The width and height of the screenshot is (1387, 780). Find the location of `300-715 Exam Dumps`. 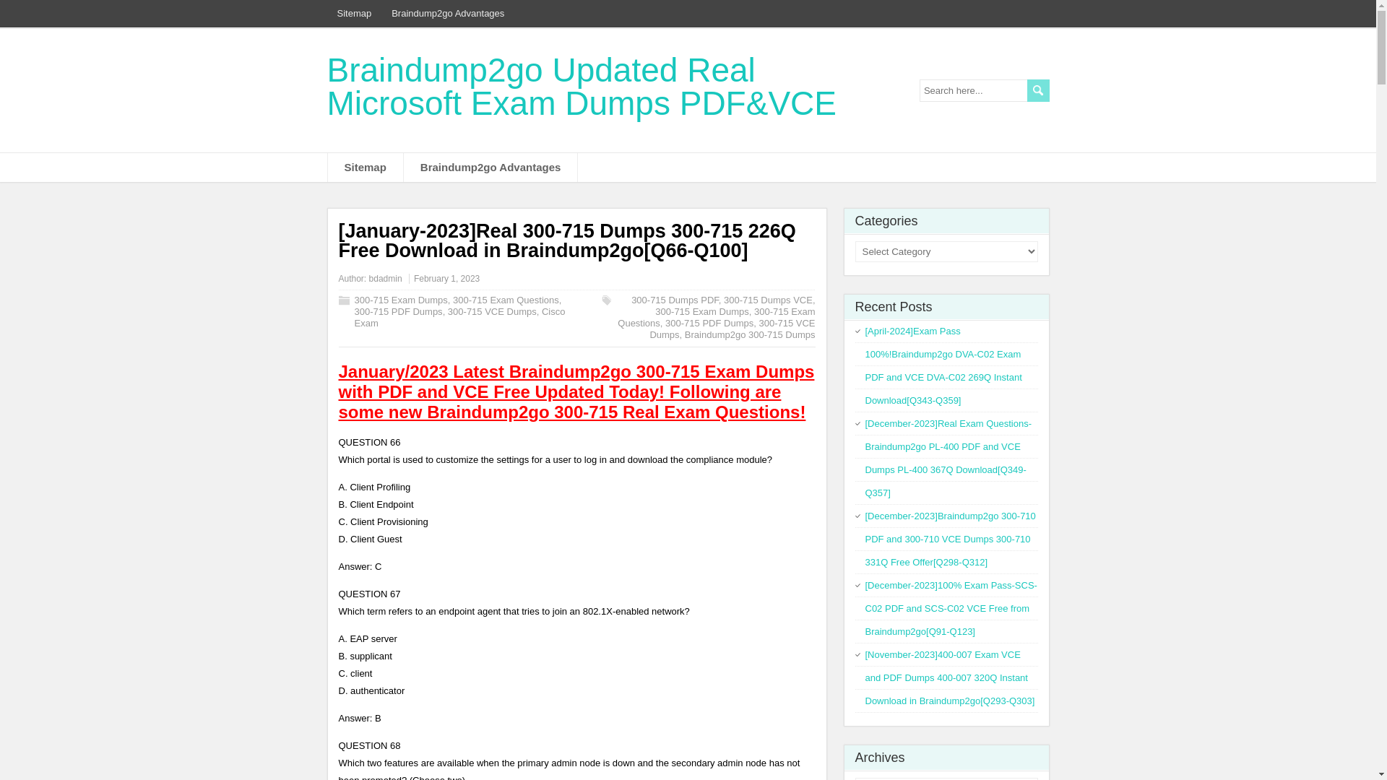

300-715 Exam Dumps is located at coordinates (701, 311).